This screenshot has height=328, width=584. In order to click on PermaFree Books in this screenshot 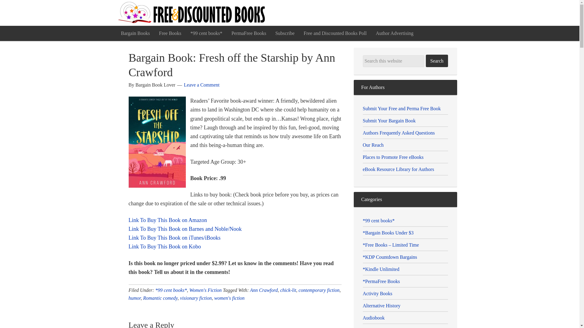, I will do `click(249, 33)`.